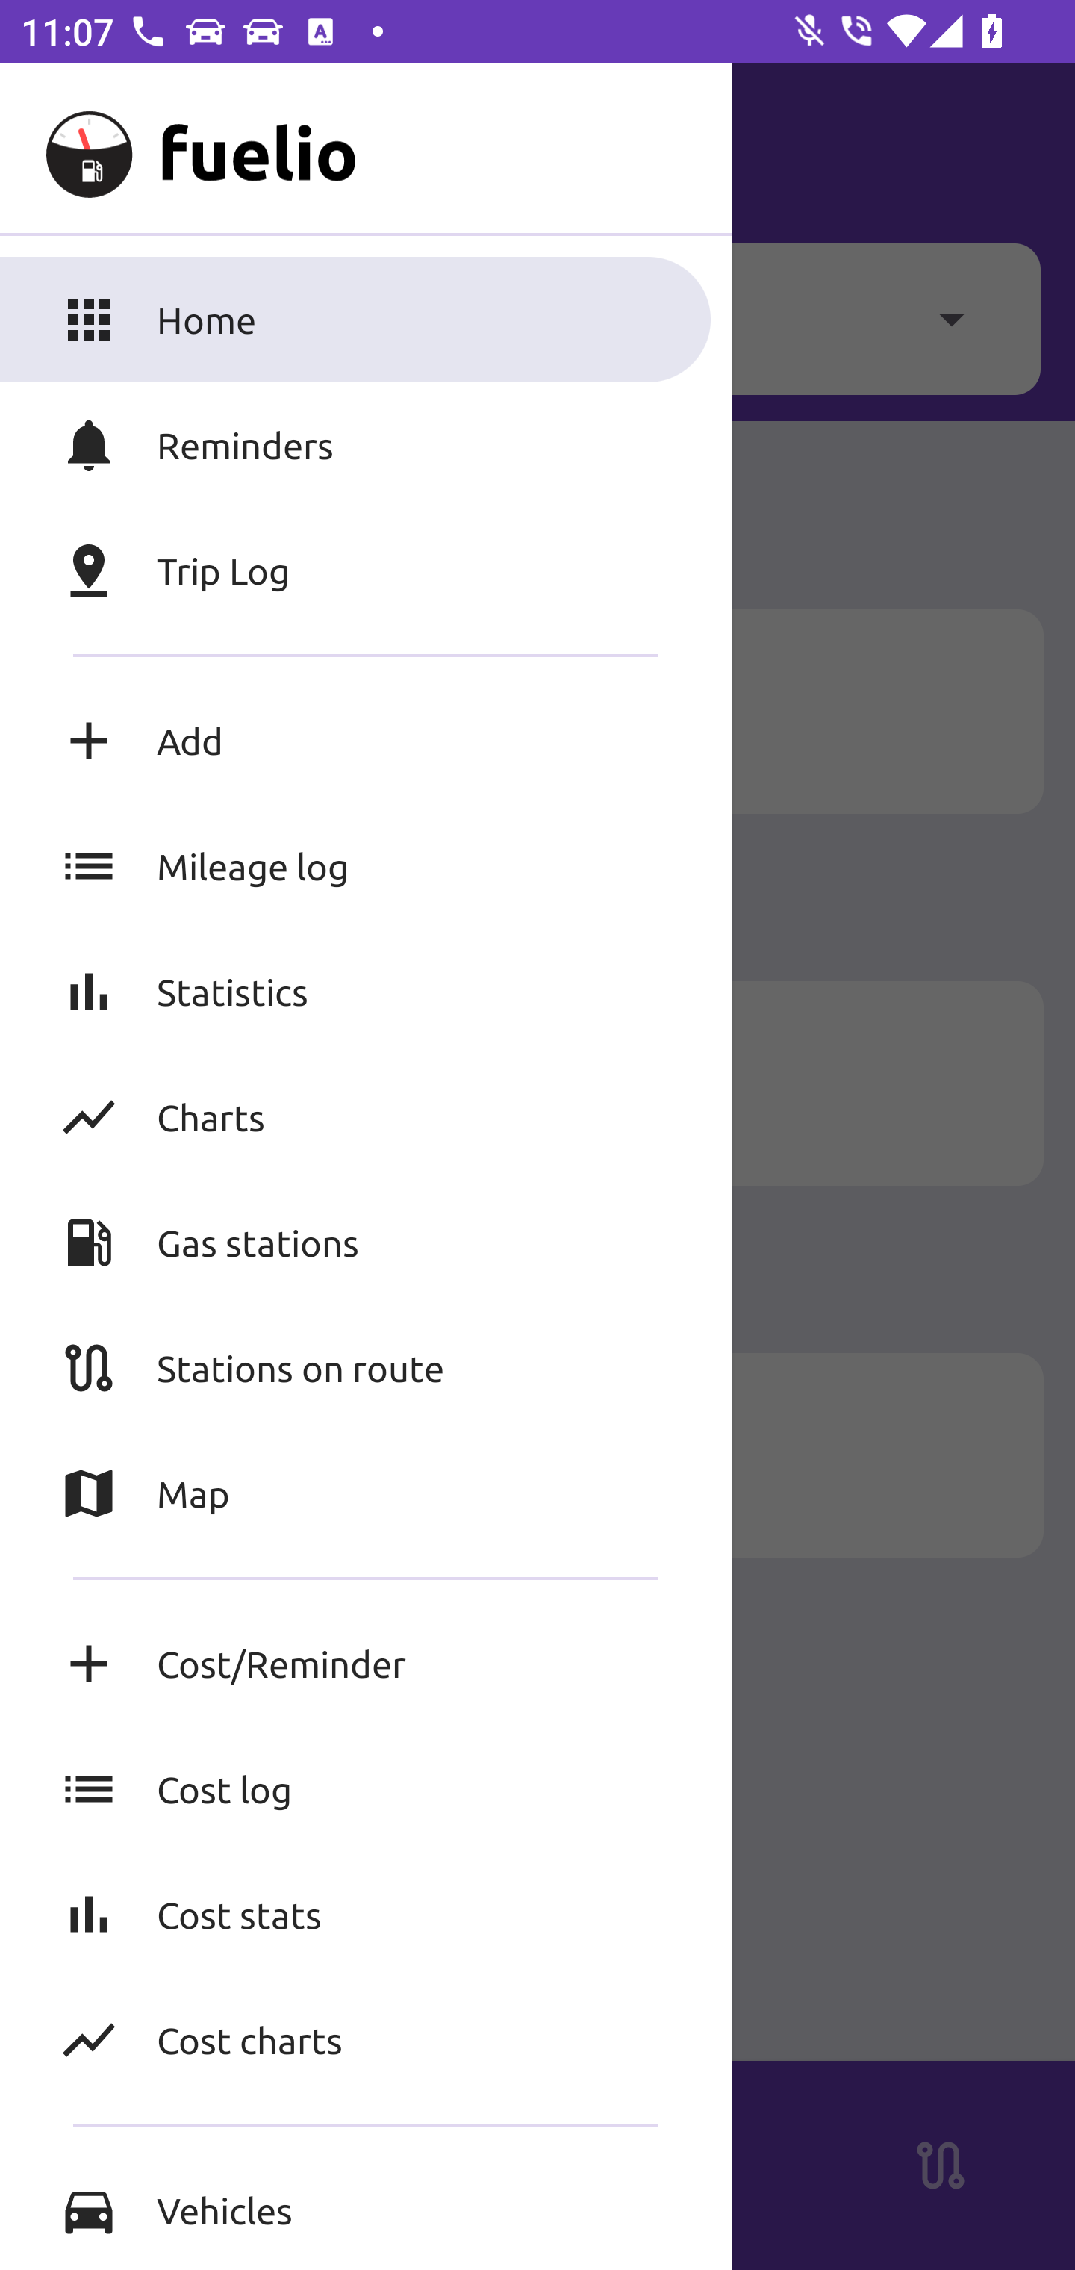  I want to click on Cost stats, so click(366, 1915).